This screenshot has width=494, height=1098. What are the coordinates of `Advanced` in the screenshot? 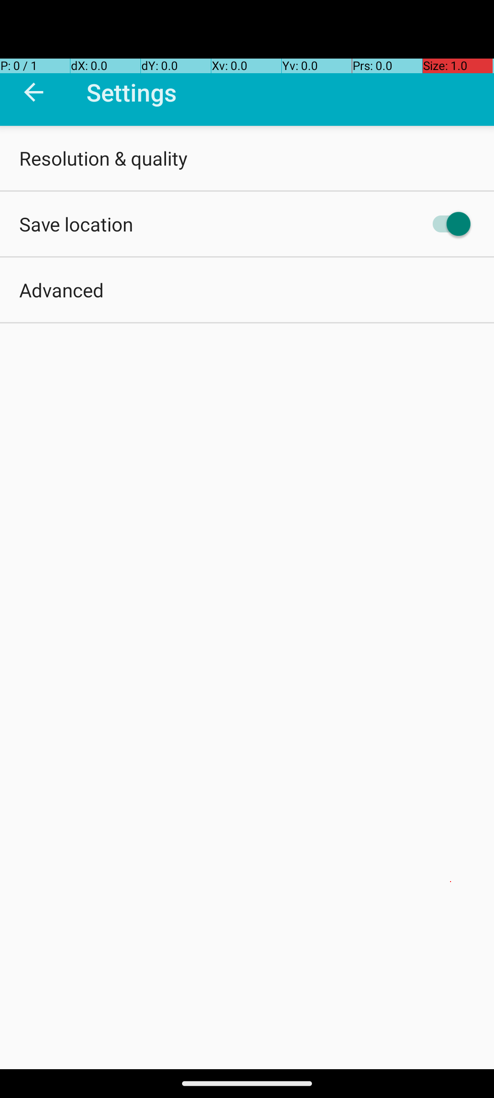 It's located at (61, 290).